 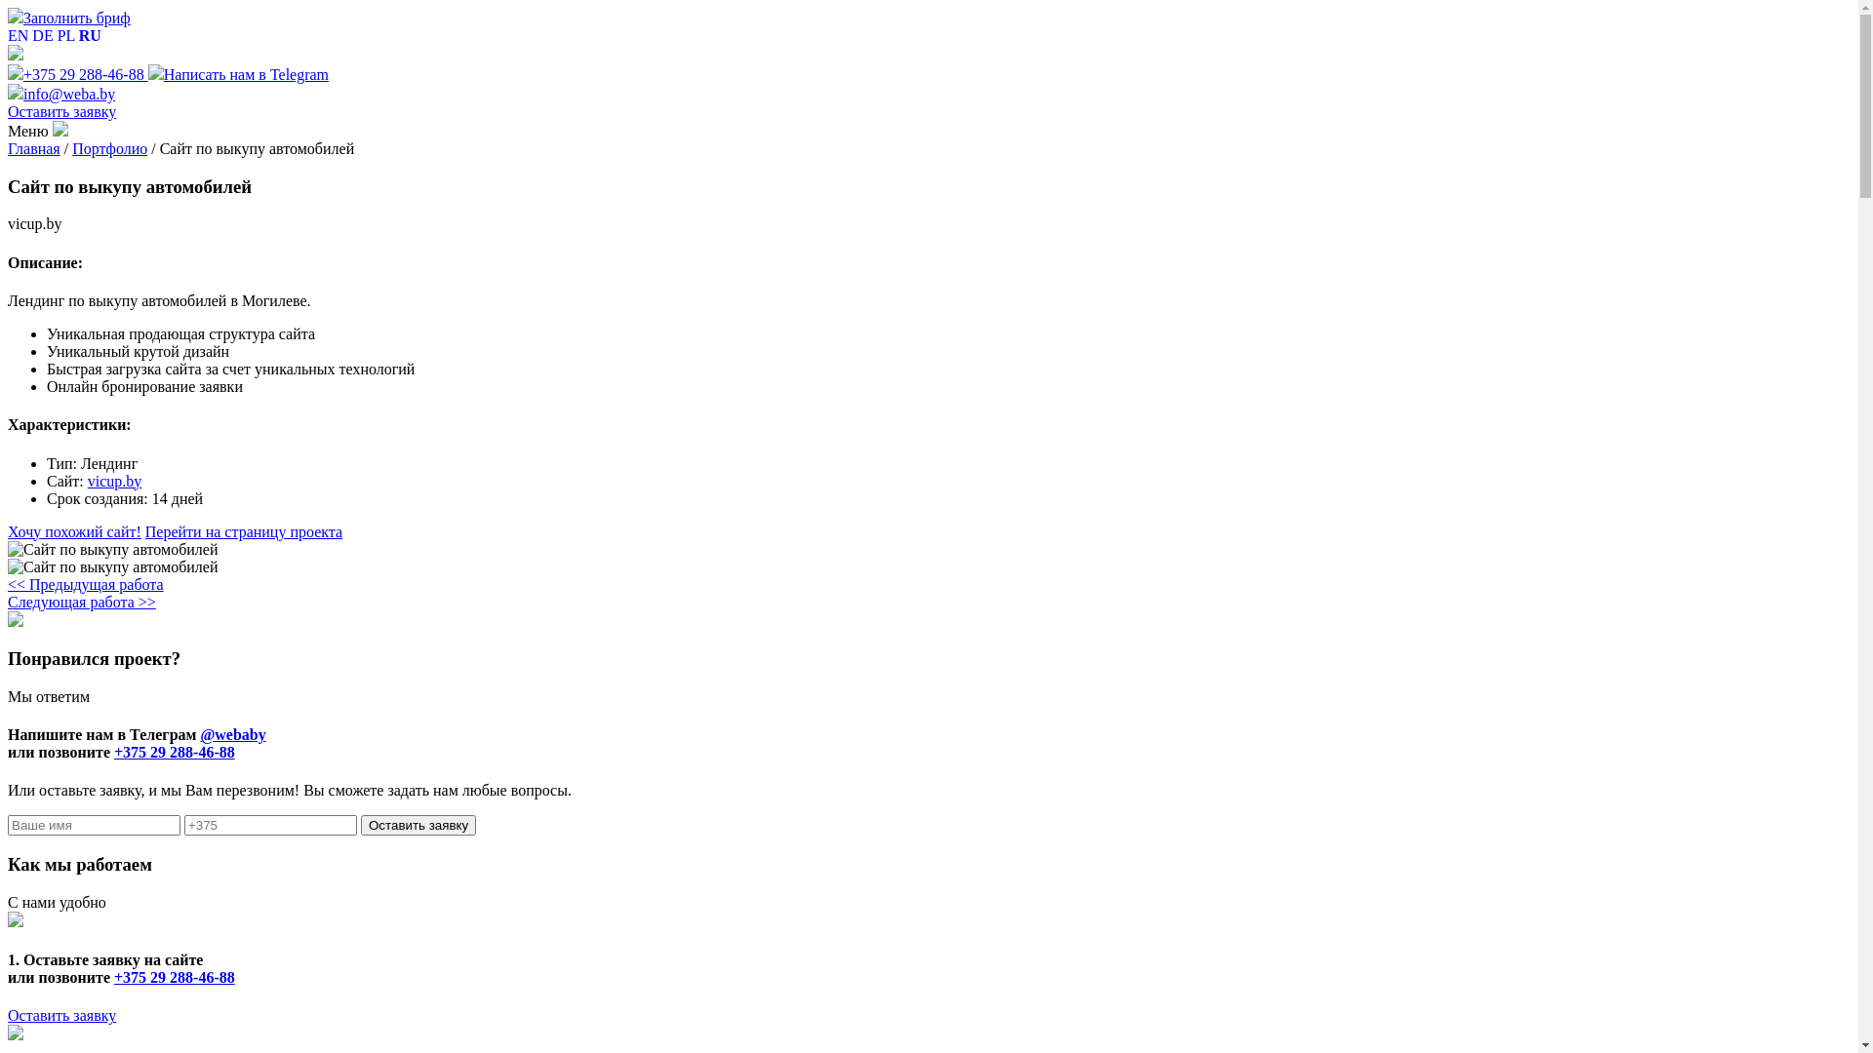 I want to click on PL, so click(x=66, y=35).